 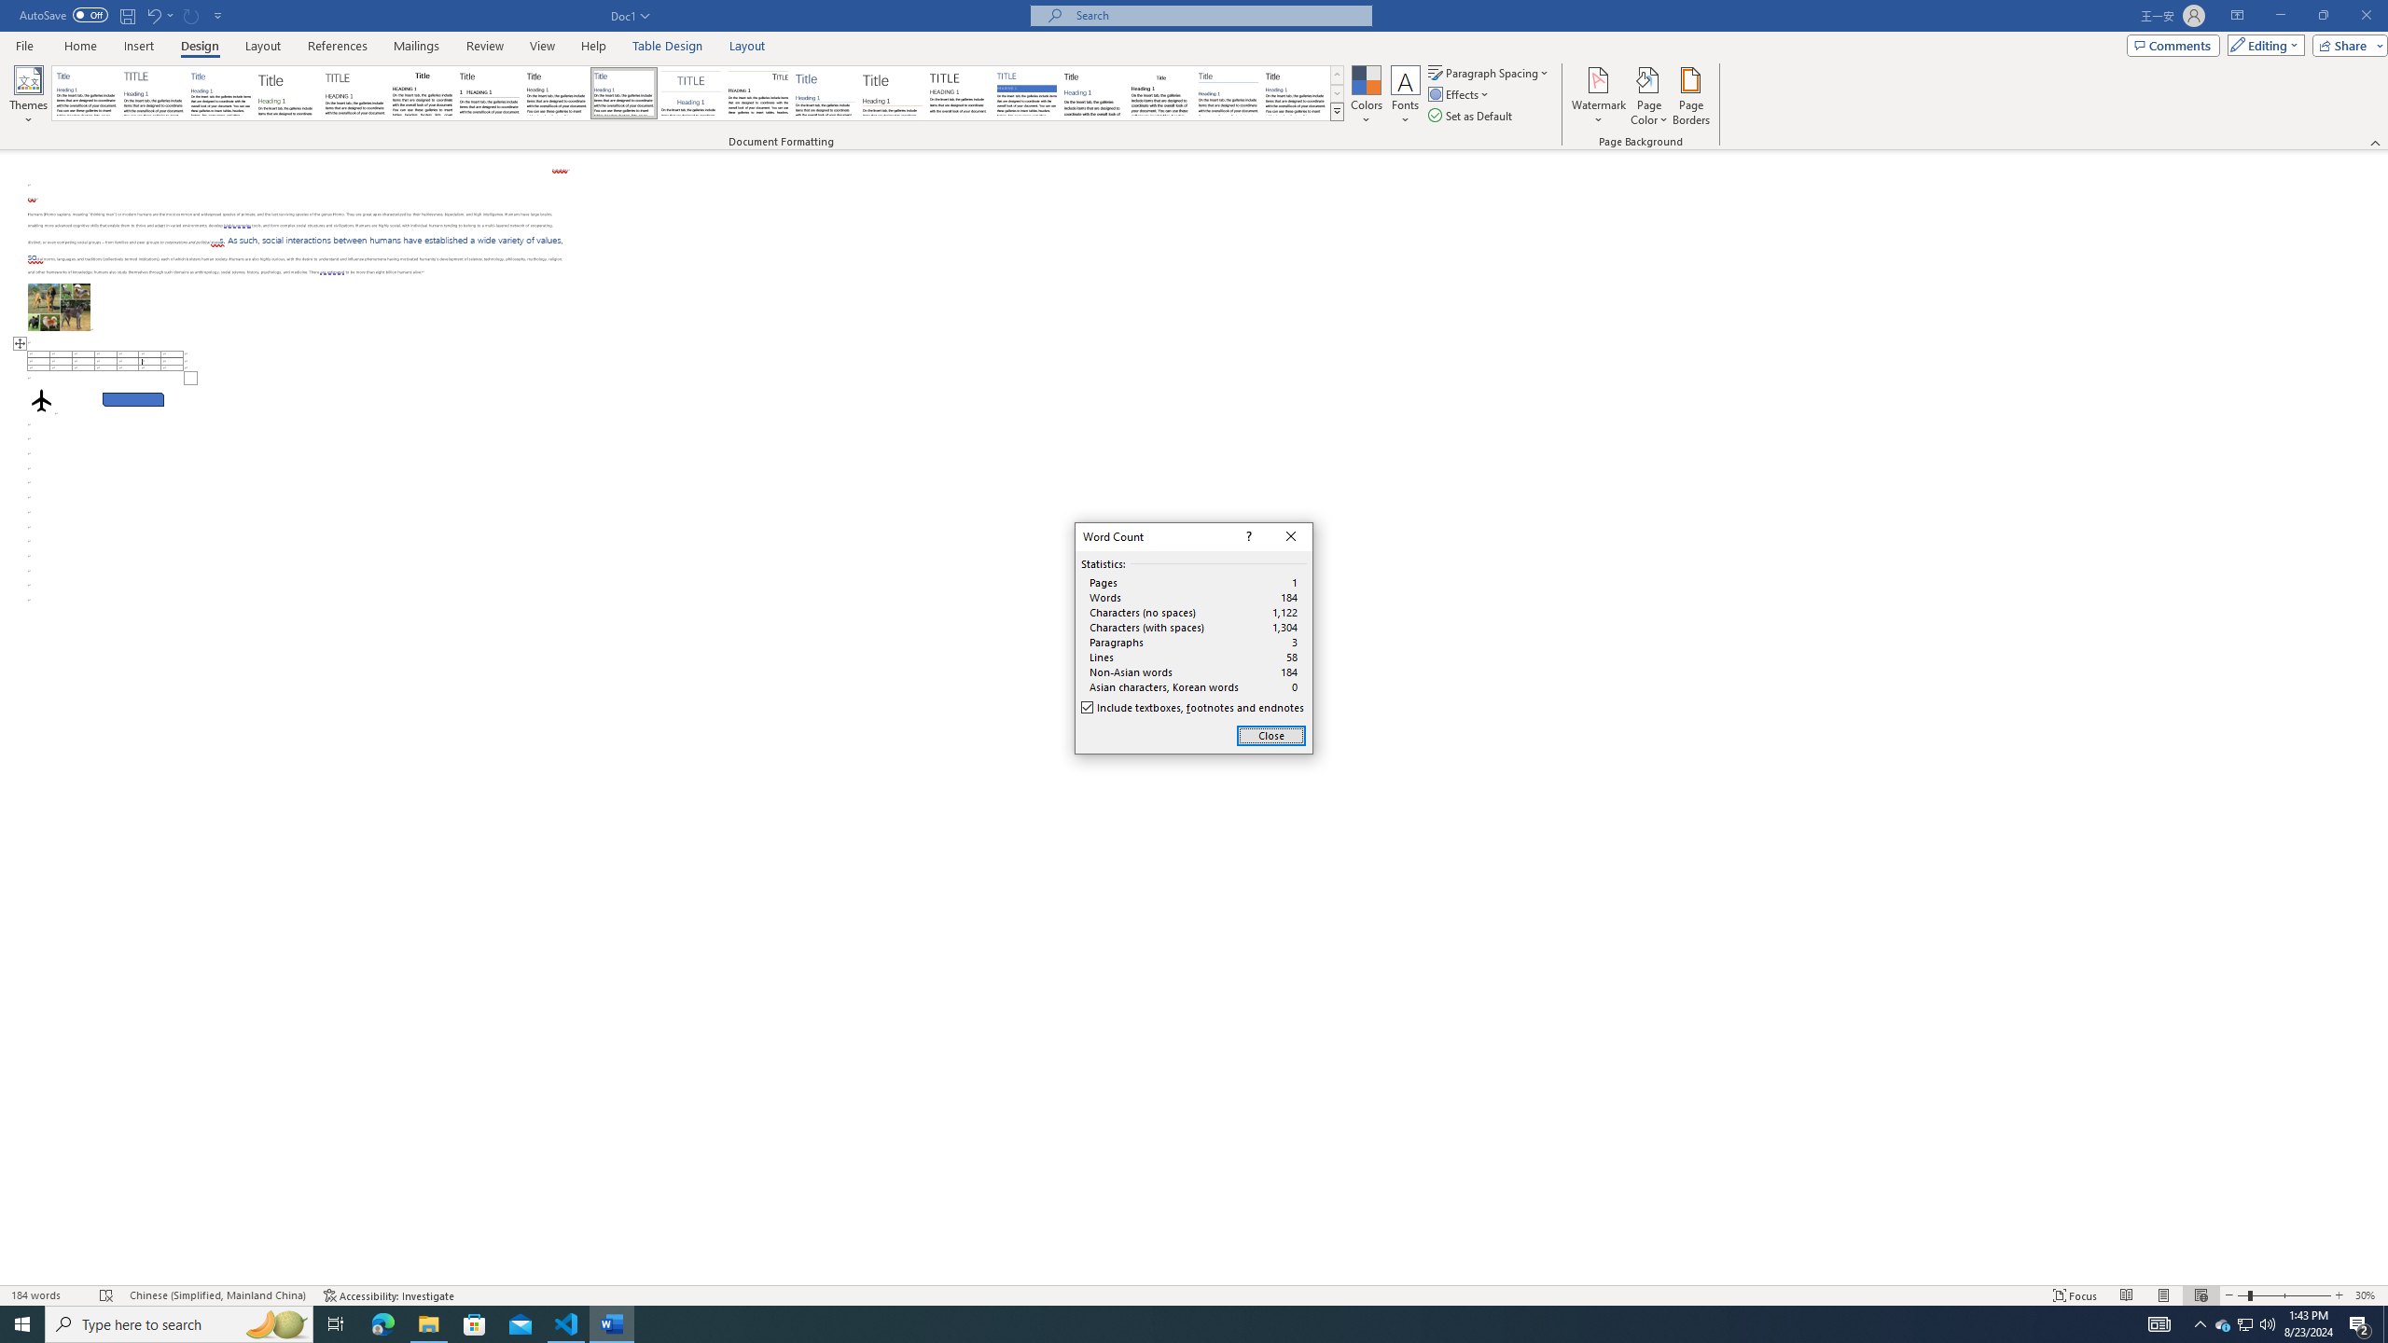 I want to click on Microsoft Edge, so click(x=382, y=1324).